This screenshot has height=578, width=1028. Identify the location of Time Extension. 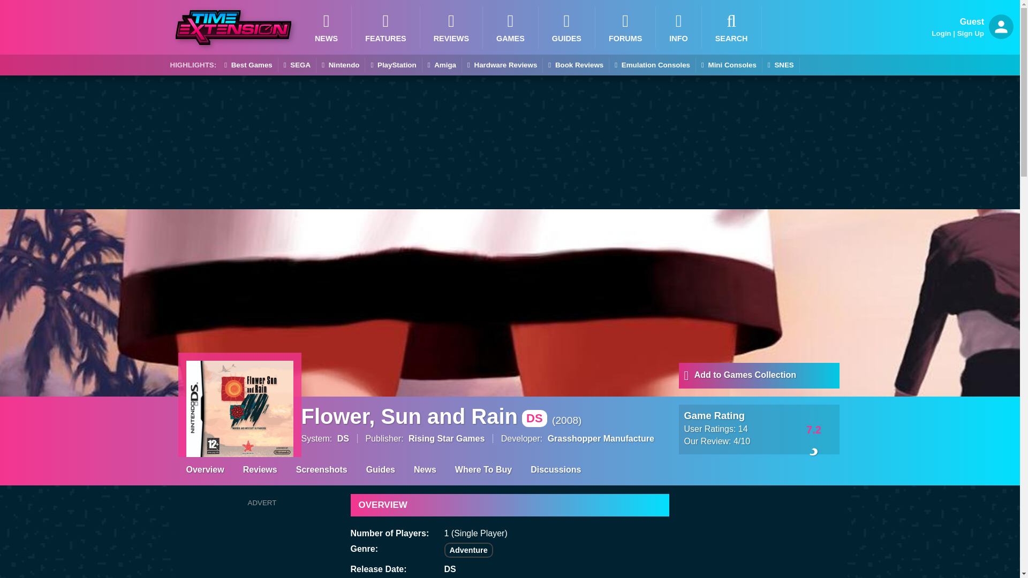
(233, 28).